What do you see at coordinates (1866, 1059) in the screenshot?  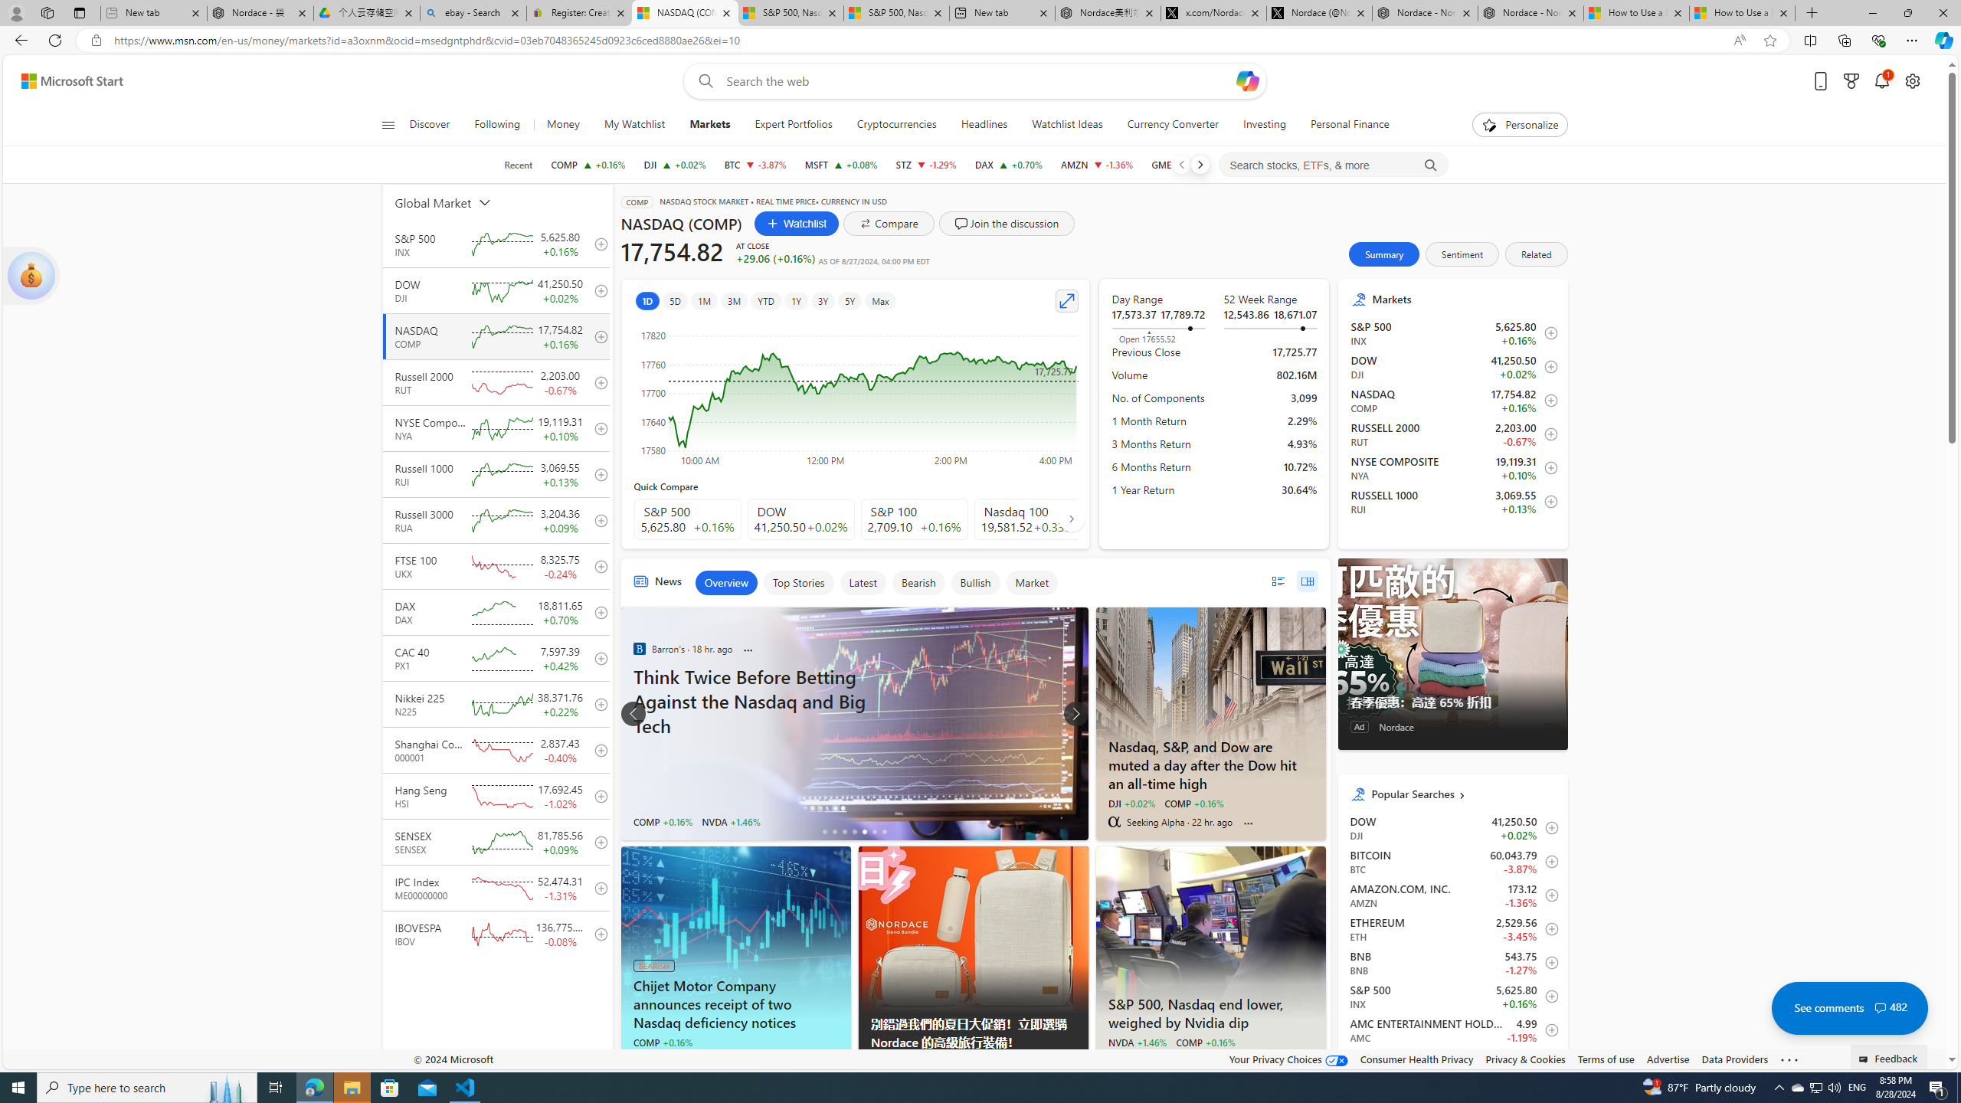 I see `Class: feedback_link_icon-DS-EntryPoint1-1` at bounding box center [1866, 1059].